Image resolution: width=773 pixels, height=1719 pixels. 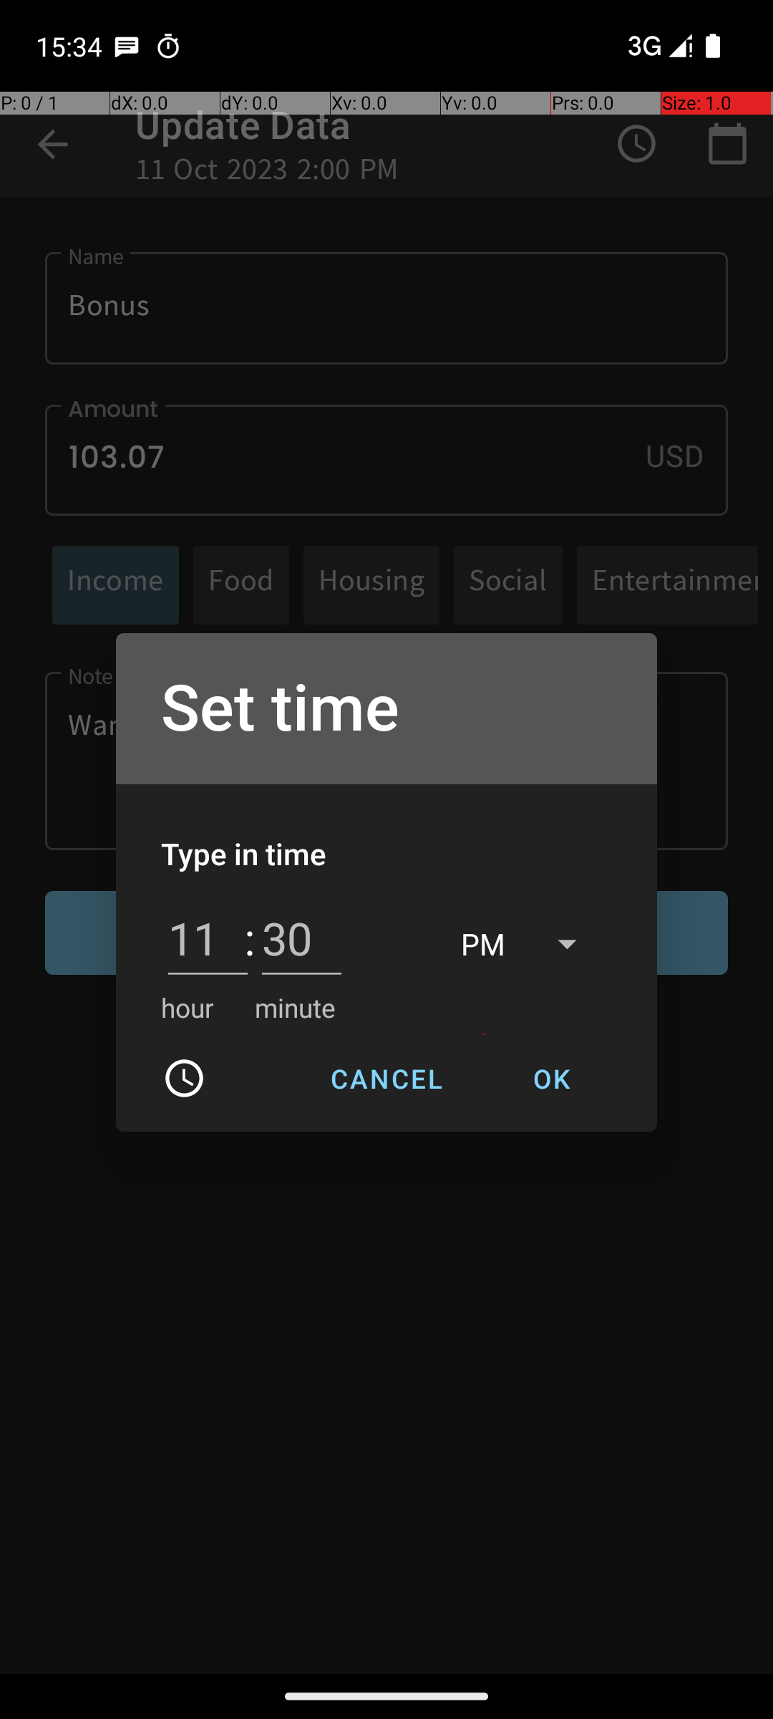 What do you see at coordinates (295, 1007) in the screenshot?
I see `minute` at bounding box center [295, 1007].